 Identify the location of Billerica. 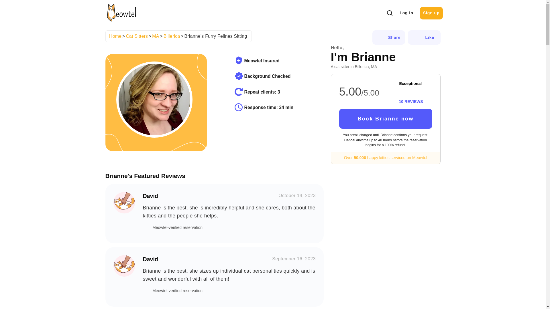
(172, 36).